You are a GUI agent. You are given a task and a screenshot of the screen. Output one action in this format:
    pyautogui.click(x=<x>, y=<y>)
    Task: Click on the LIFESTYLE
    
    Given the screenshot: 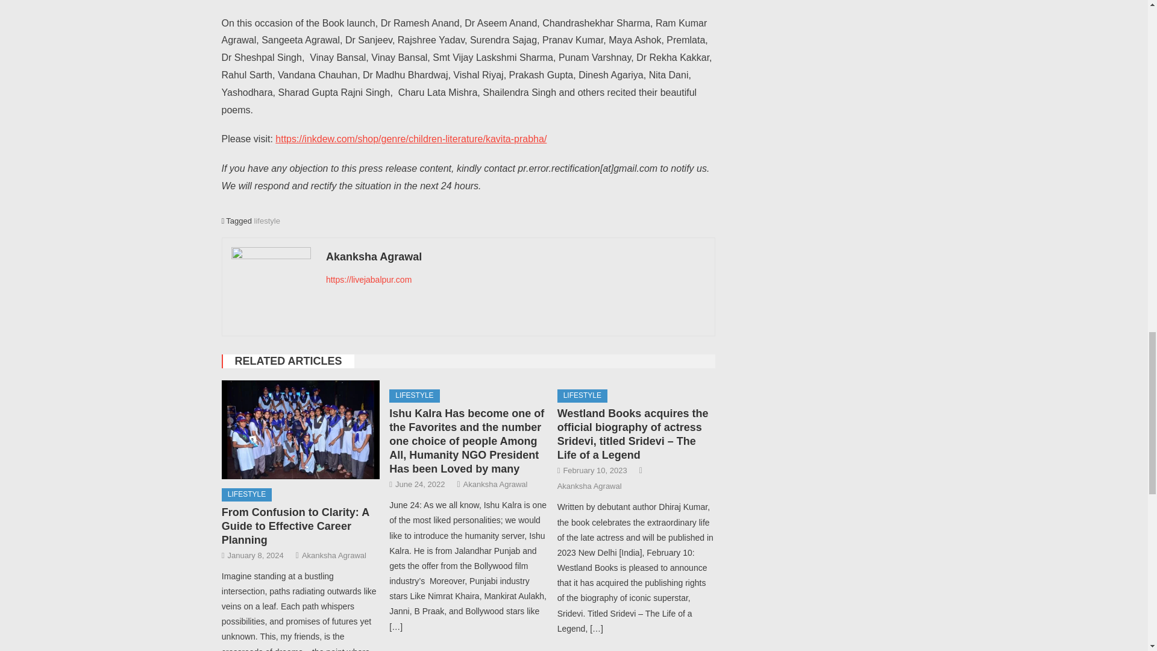 What is the action you would take?
    pyautogui.click(x=247, y=494)
    